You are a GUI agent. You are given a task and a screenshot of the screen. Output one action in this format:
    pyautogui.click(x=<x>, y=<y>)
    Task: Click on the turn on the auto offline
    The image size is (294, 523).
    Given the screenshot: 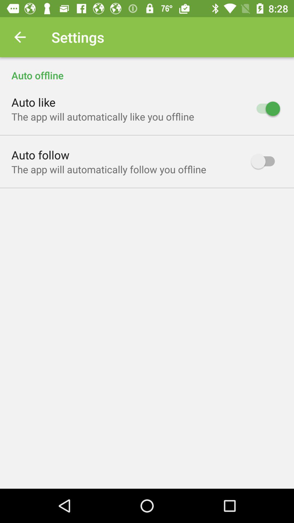 What is the action you would take?
    pyautogui.click(x=147, y=70)
    